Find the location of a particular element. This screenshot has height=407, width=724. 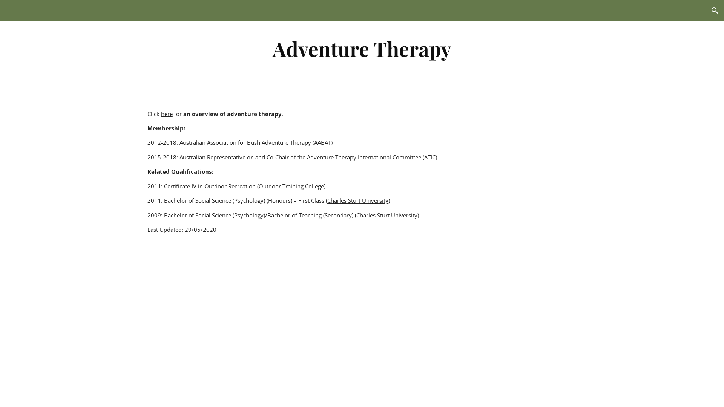

AABAT is located at coordinates (323, 142).